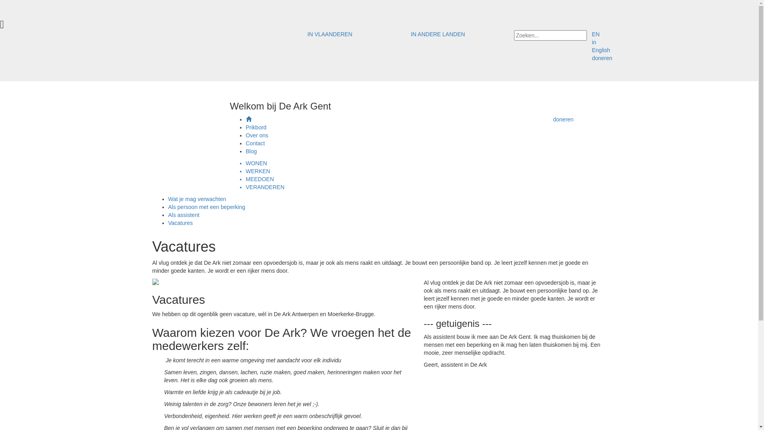 The width and height of the screenshot is (764, 430). Describe the element at coordinates (521, 353) in the screenshot. I see `lees meer...` at that location.